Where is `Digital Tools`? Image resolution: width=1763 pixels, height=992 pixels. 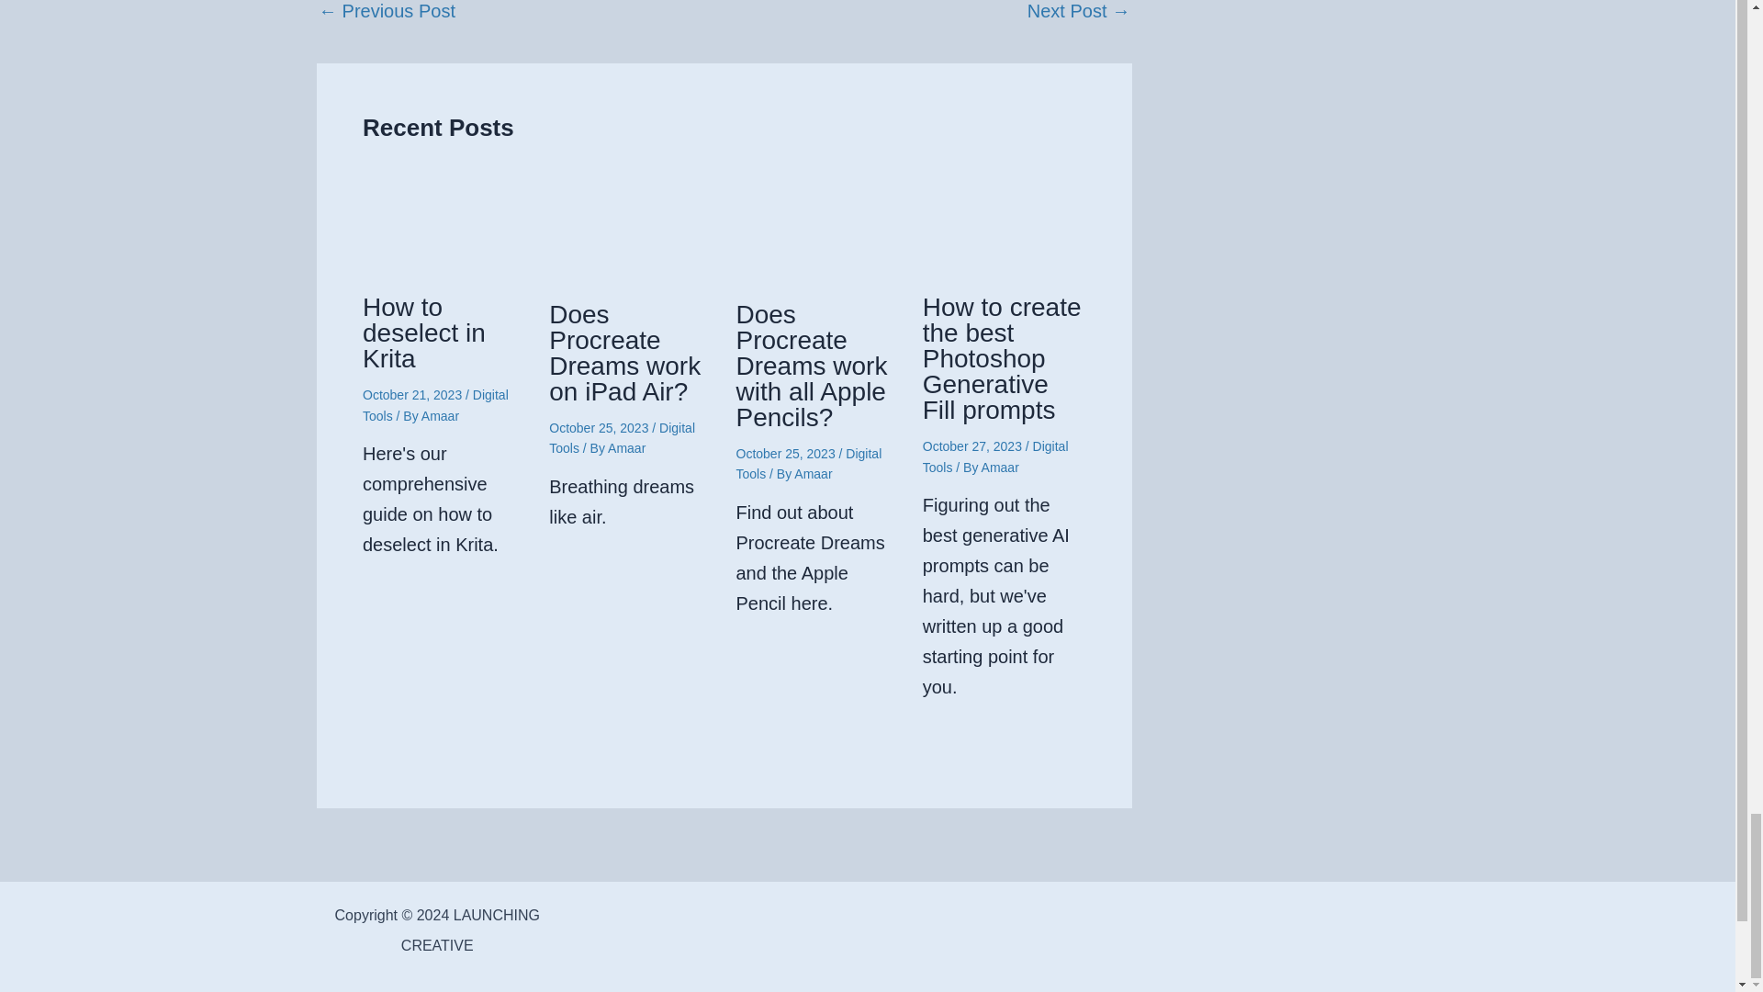 Digital Tools is located at coordinates (621, 437).